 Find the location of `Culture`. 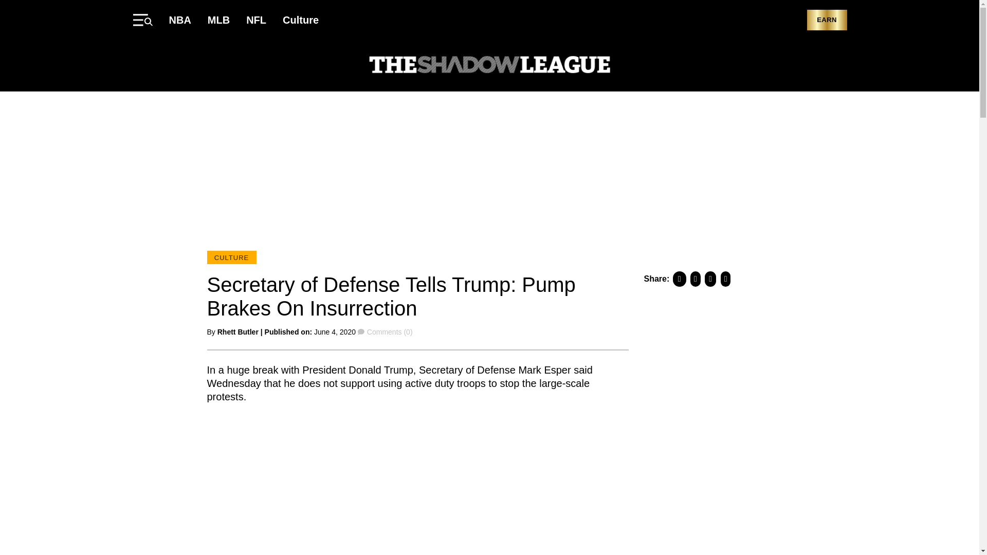

Culture is located at coordinates (300, 20).